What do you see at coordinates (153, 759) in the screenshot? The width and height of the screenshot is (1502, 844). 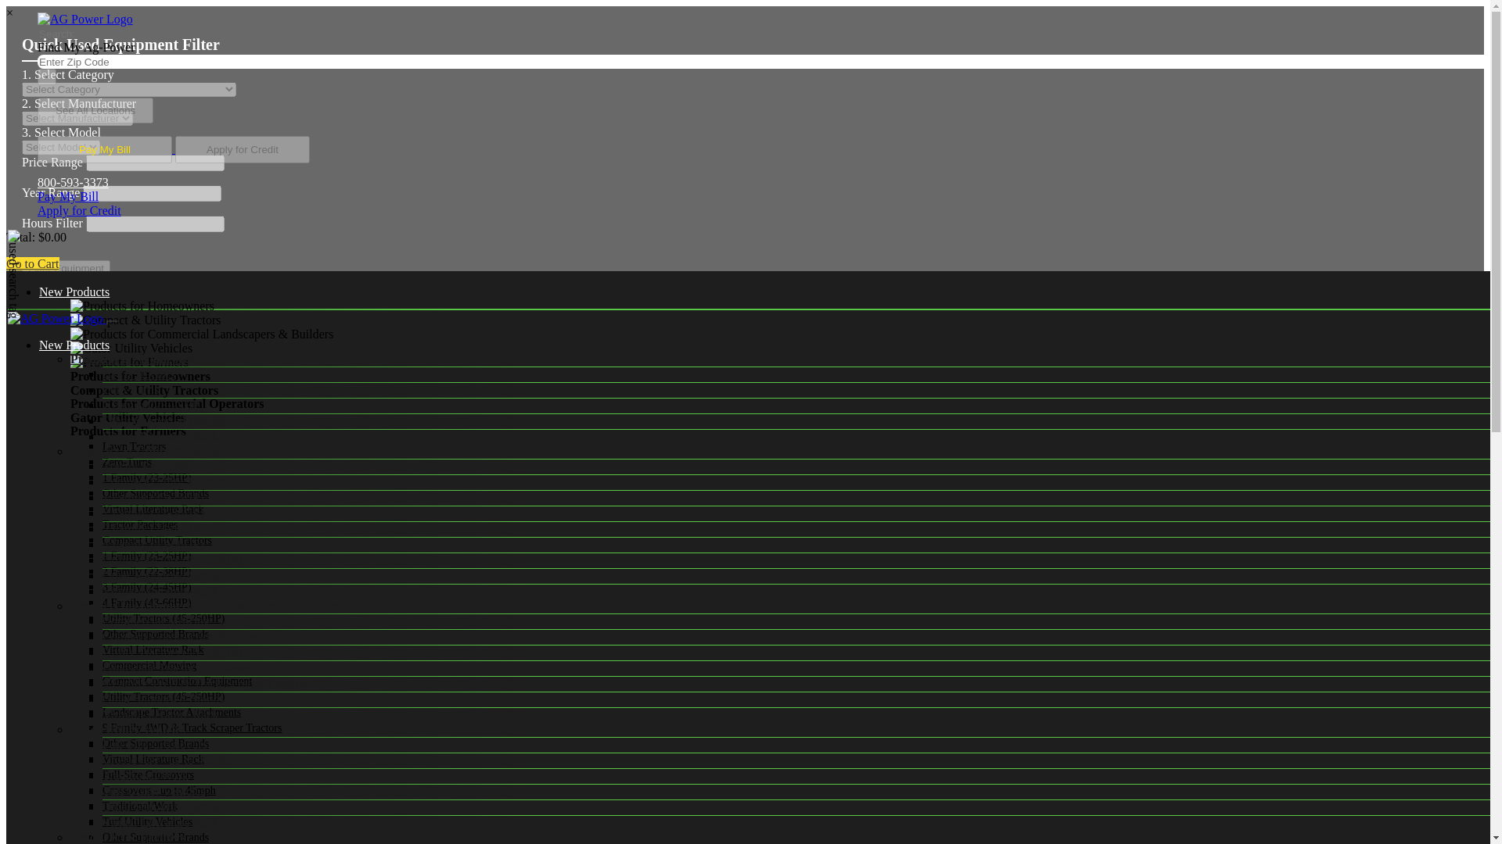 I see `Virtual Literature Rack` at bounding box center [153, 759].